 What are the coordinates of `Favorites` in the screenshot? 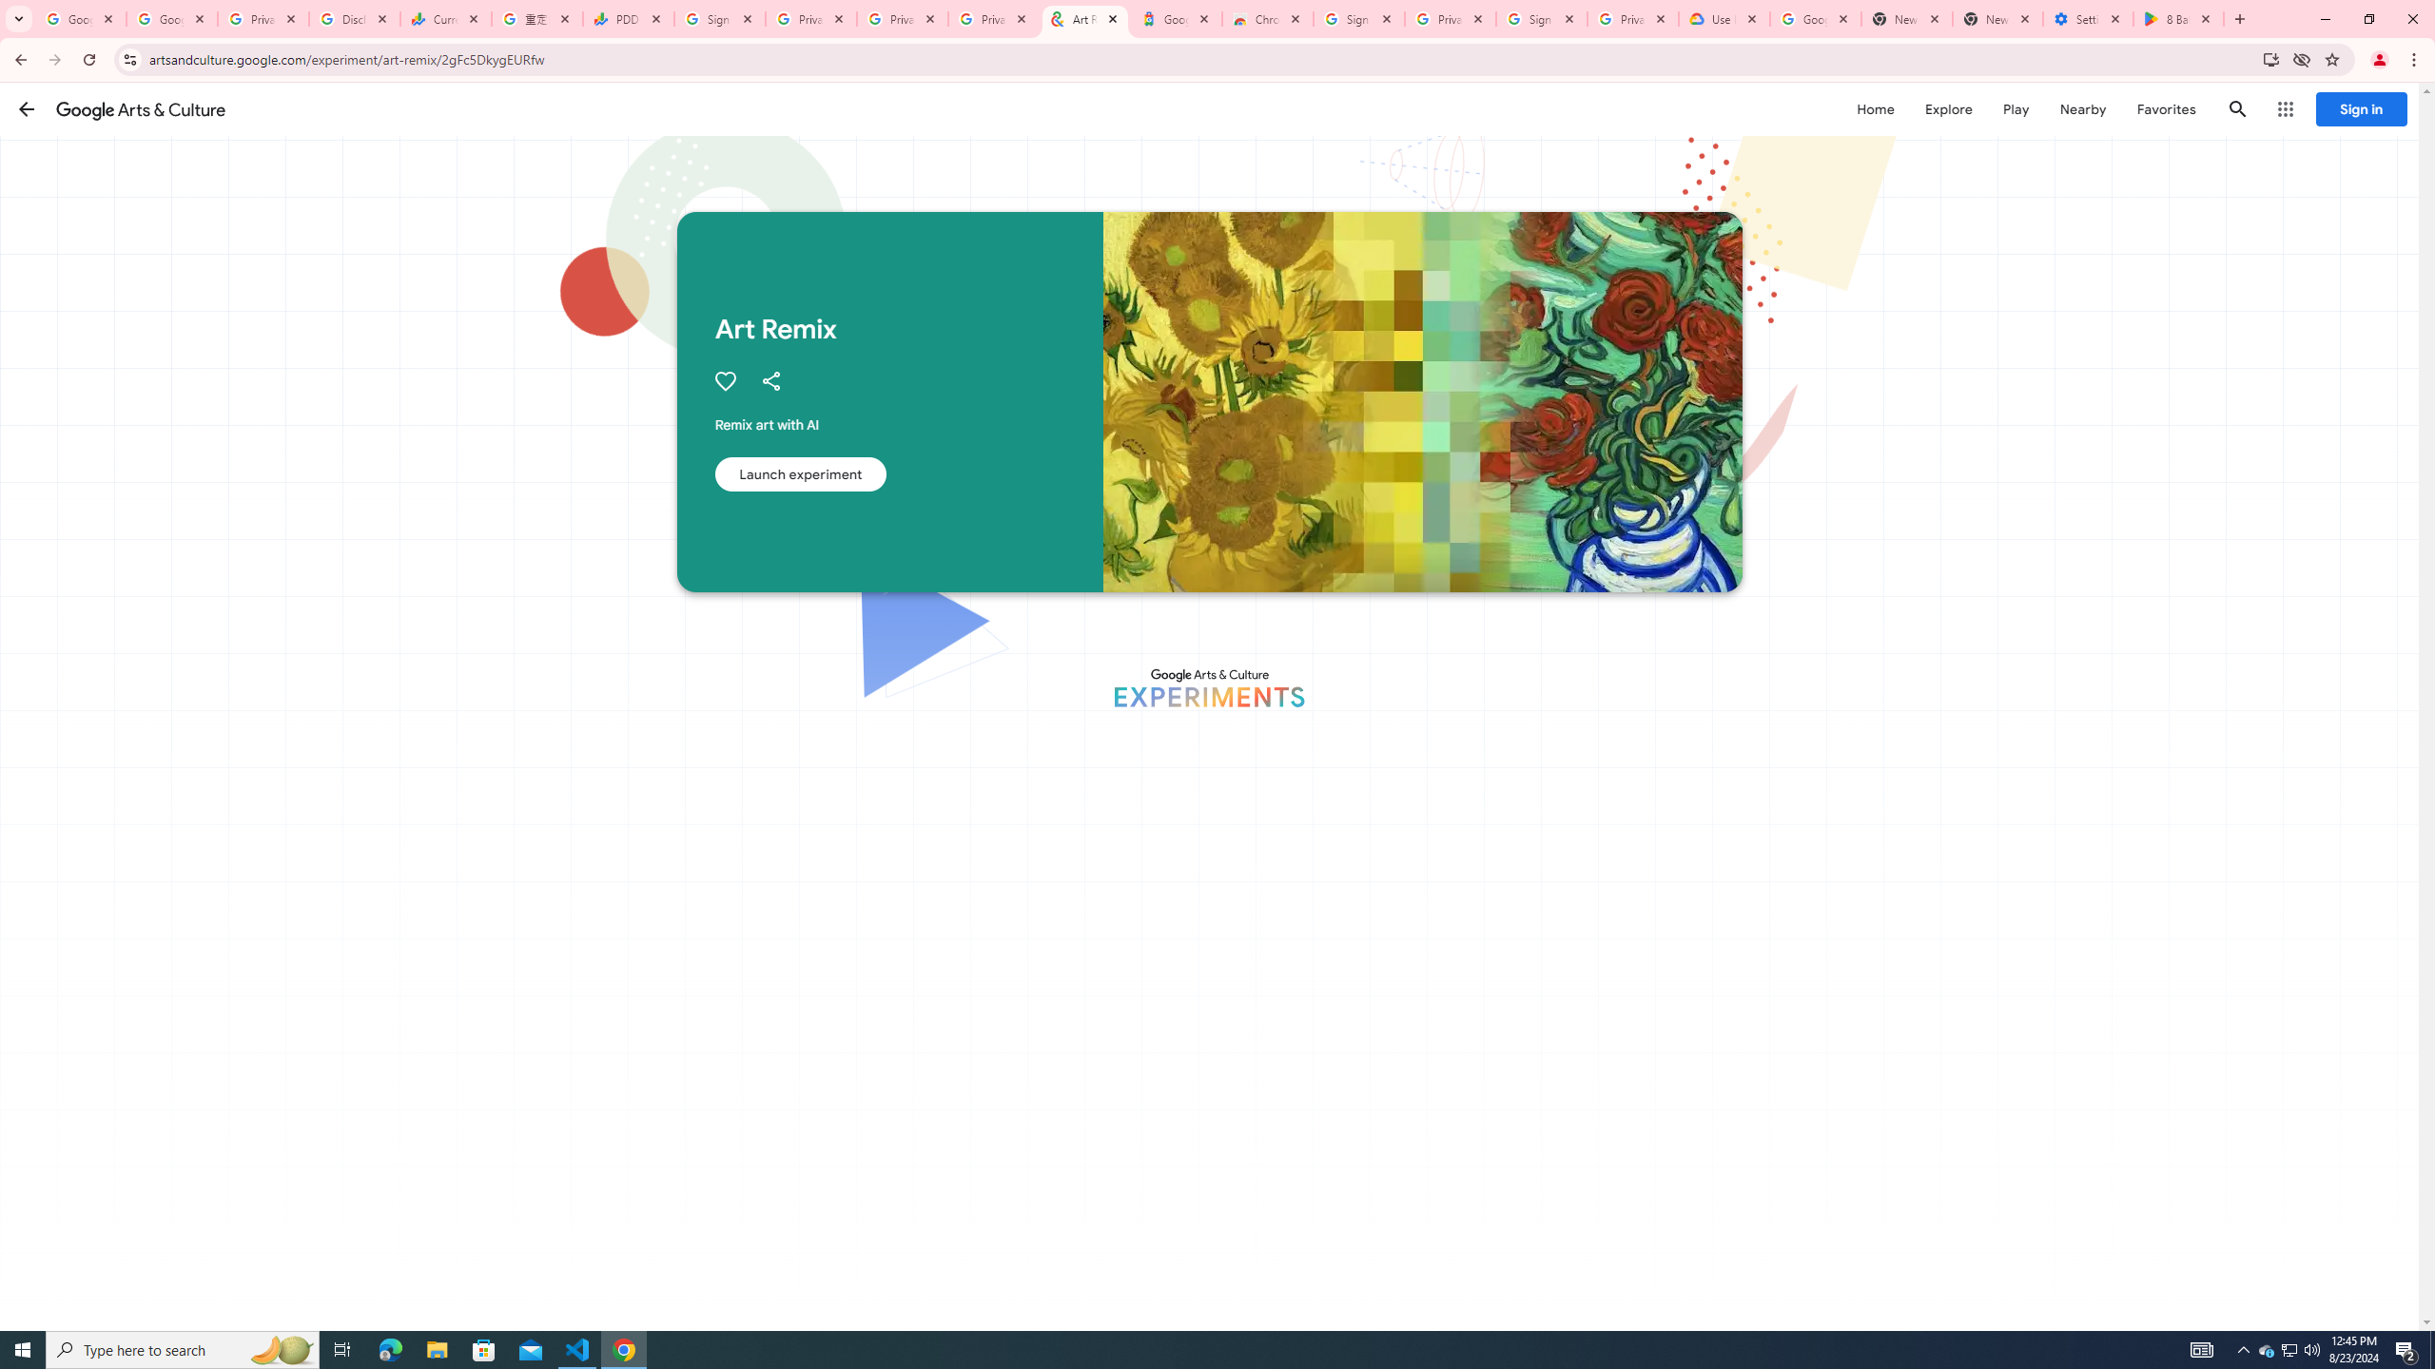 It's located at (2165, 108).